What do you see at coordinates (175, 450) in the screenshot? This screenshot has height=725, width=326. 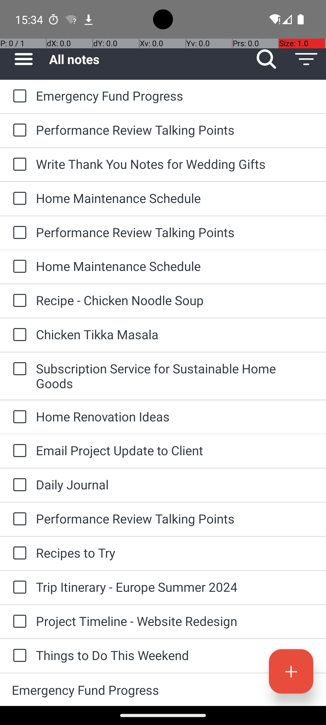 I see `Email Project Update to Client` at bounding box center [175, 450].